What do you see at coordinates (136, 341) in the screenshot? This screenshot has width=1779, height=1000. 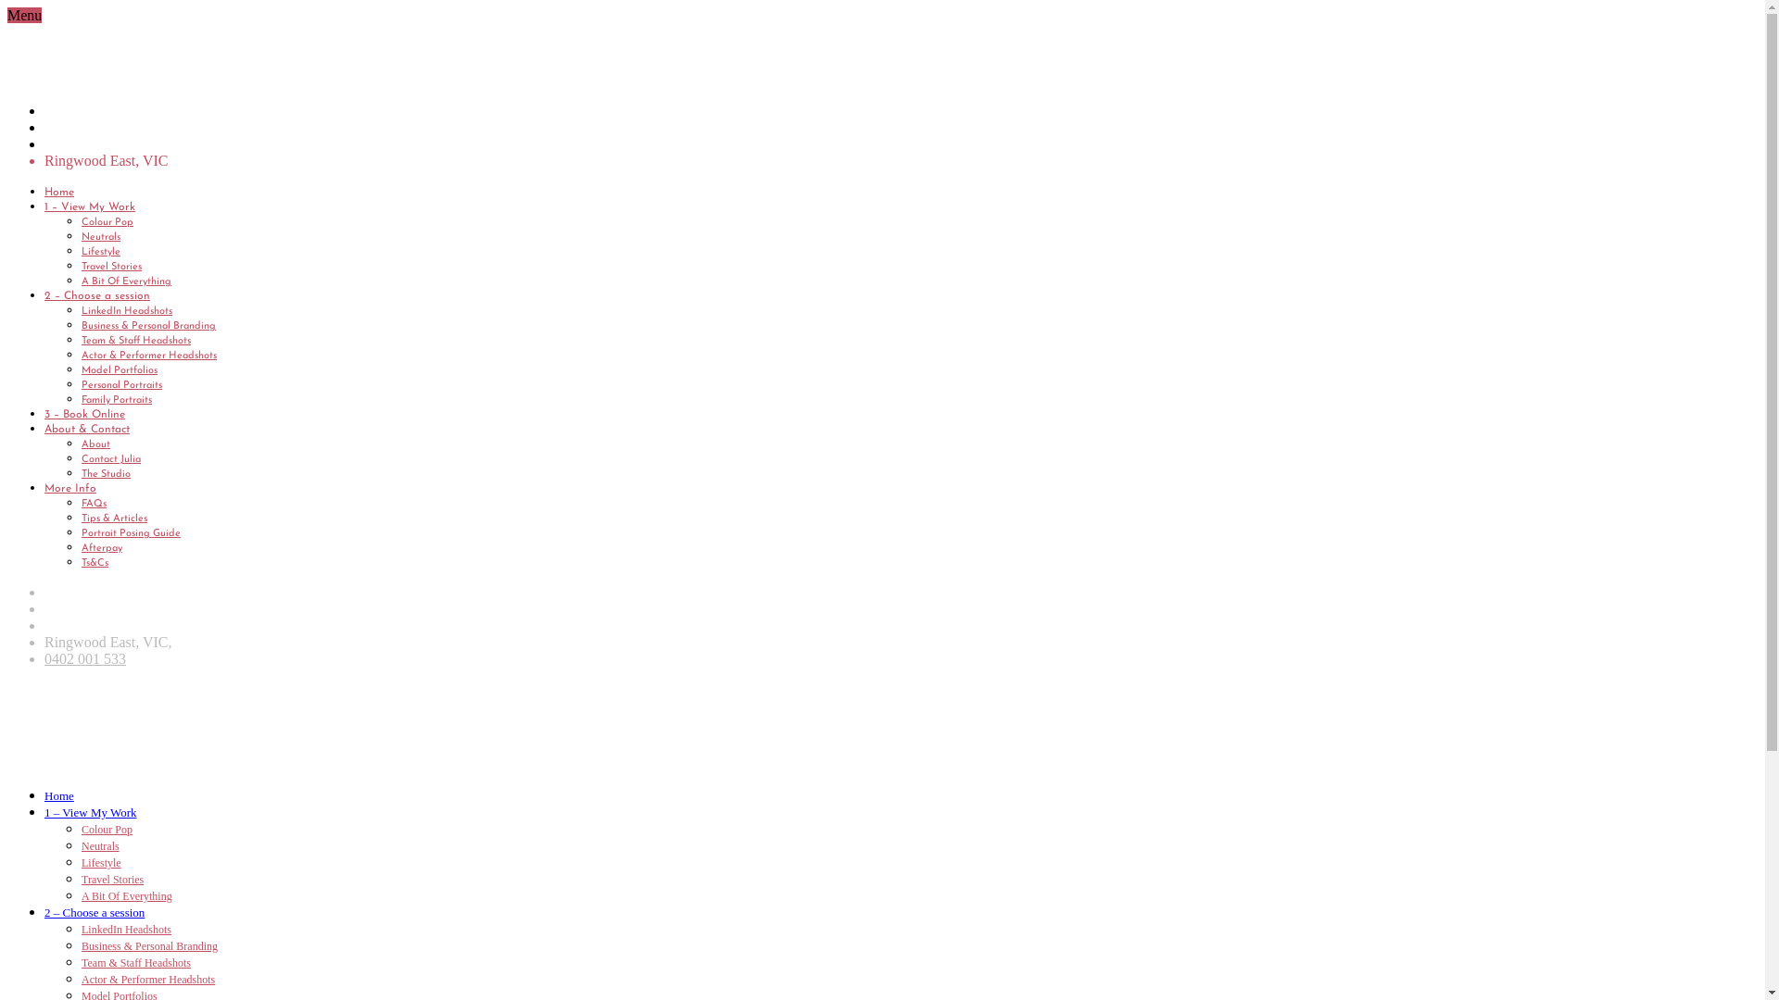 I see `Team & Staff Headshots` at bounding box center [136, 341].